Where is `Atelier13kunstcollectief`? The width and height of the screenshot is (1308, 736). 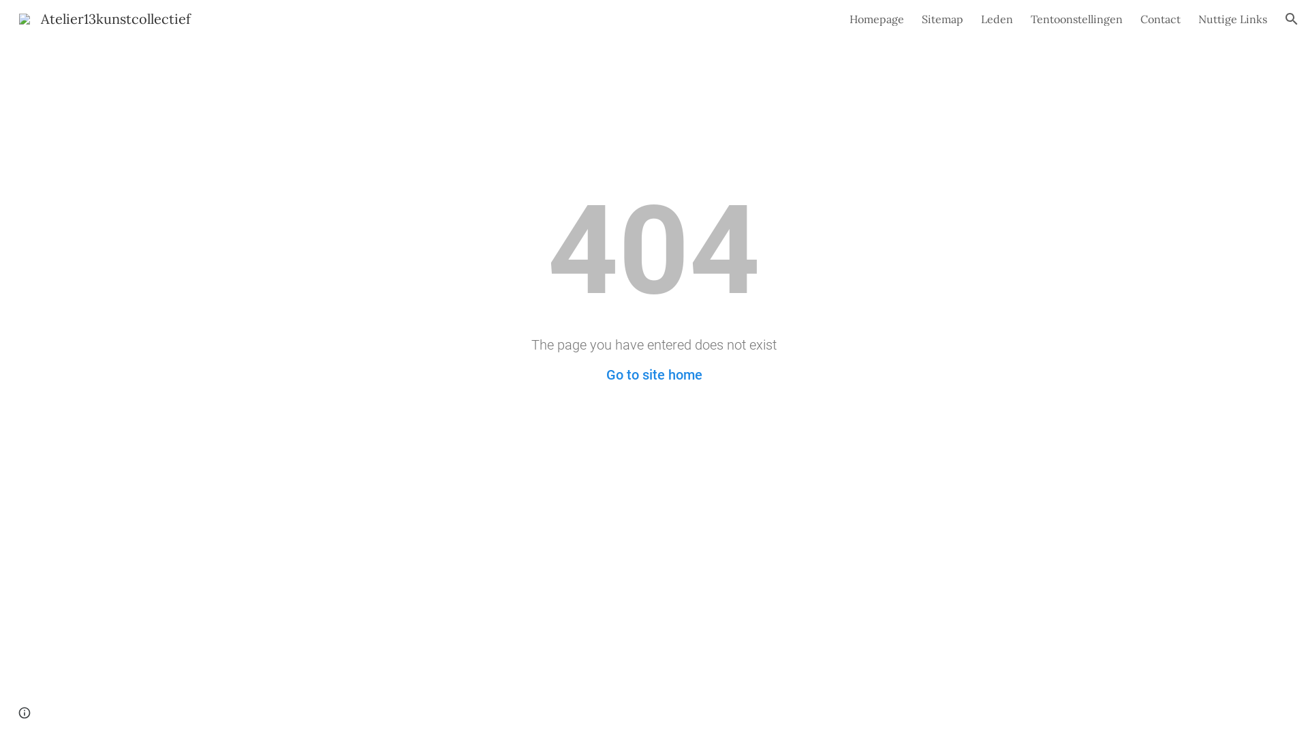
Atelier13kunstcollectief is located at coordinates (105, 18).